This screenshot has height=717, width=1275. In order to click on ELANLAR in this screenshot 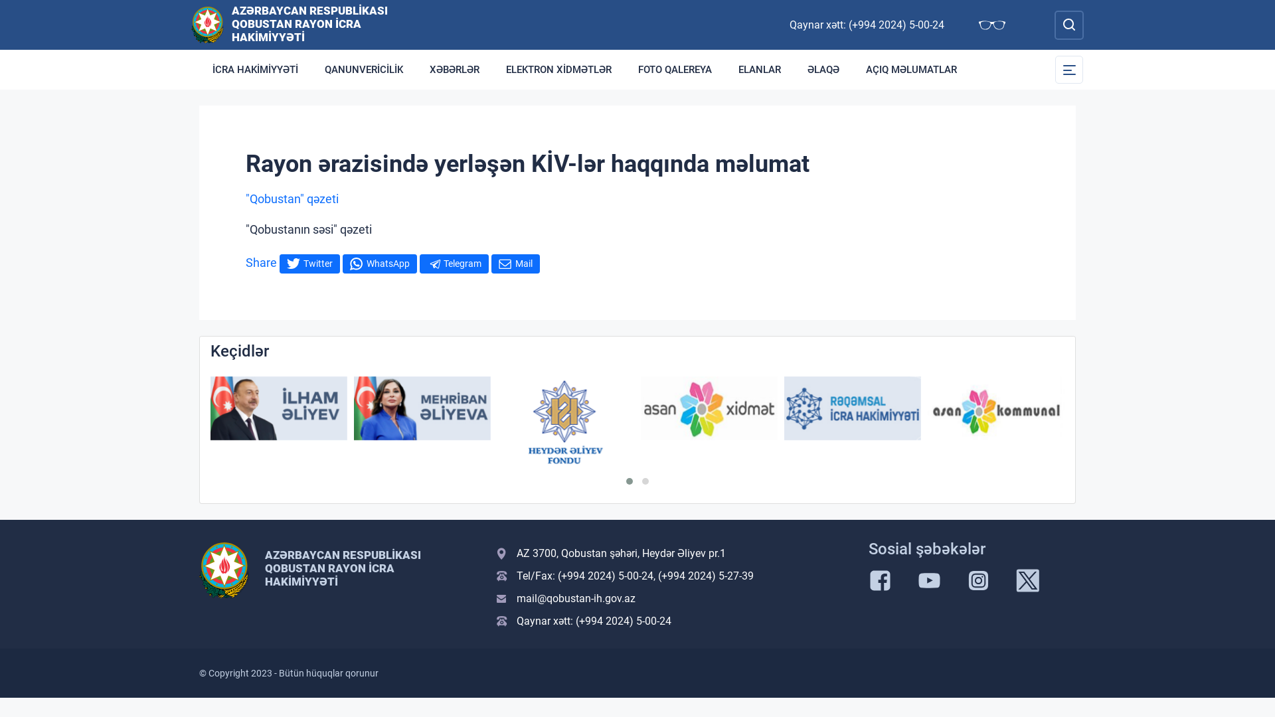, I will do `click(760, 70)`.